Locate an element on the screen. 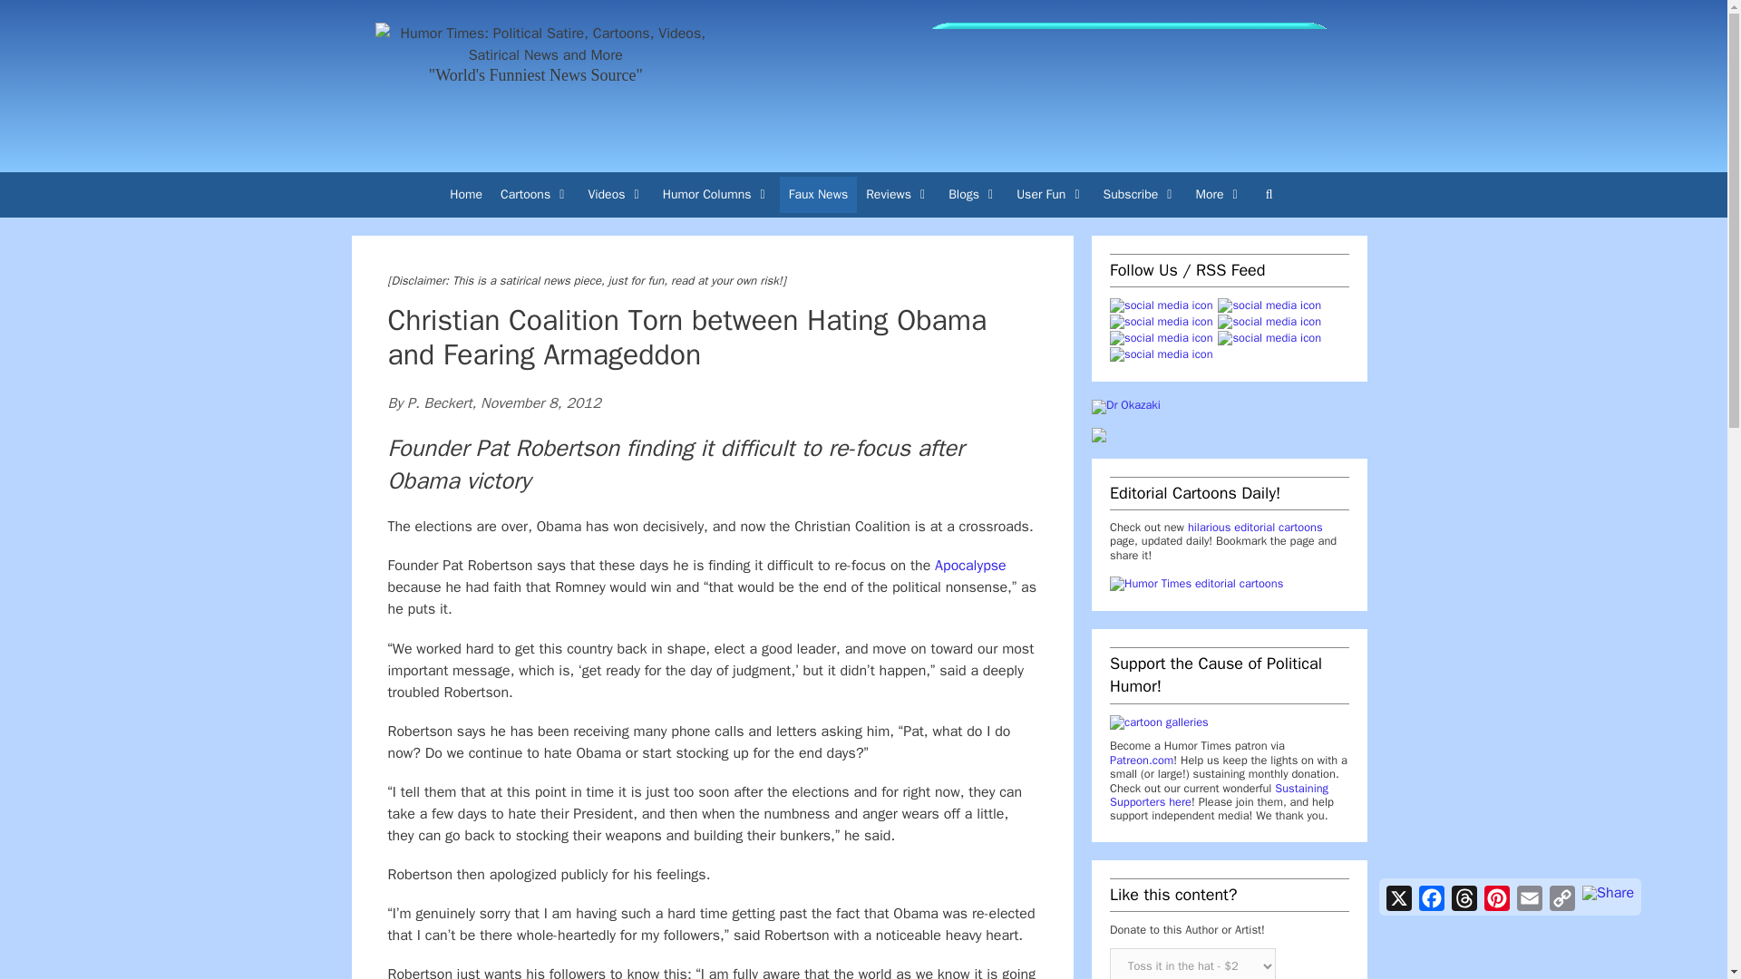  Home is located at coordinates (465, 195).